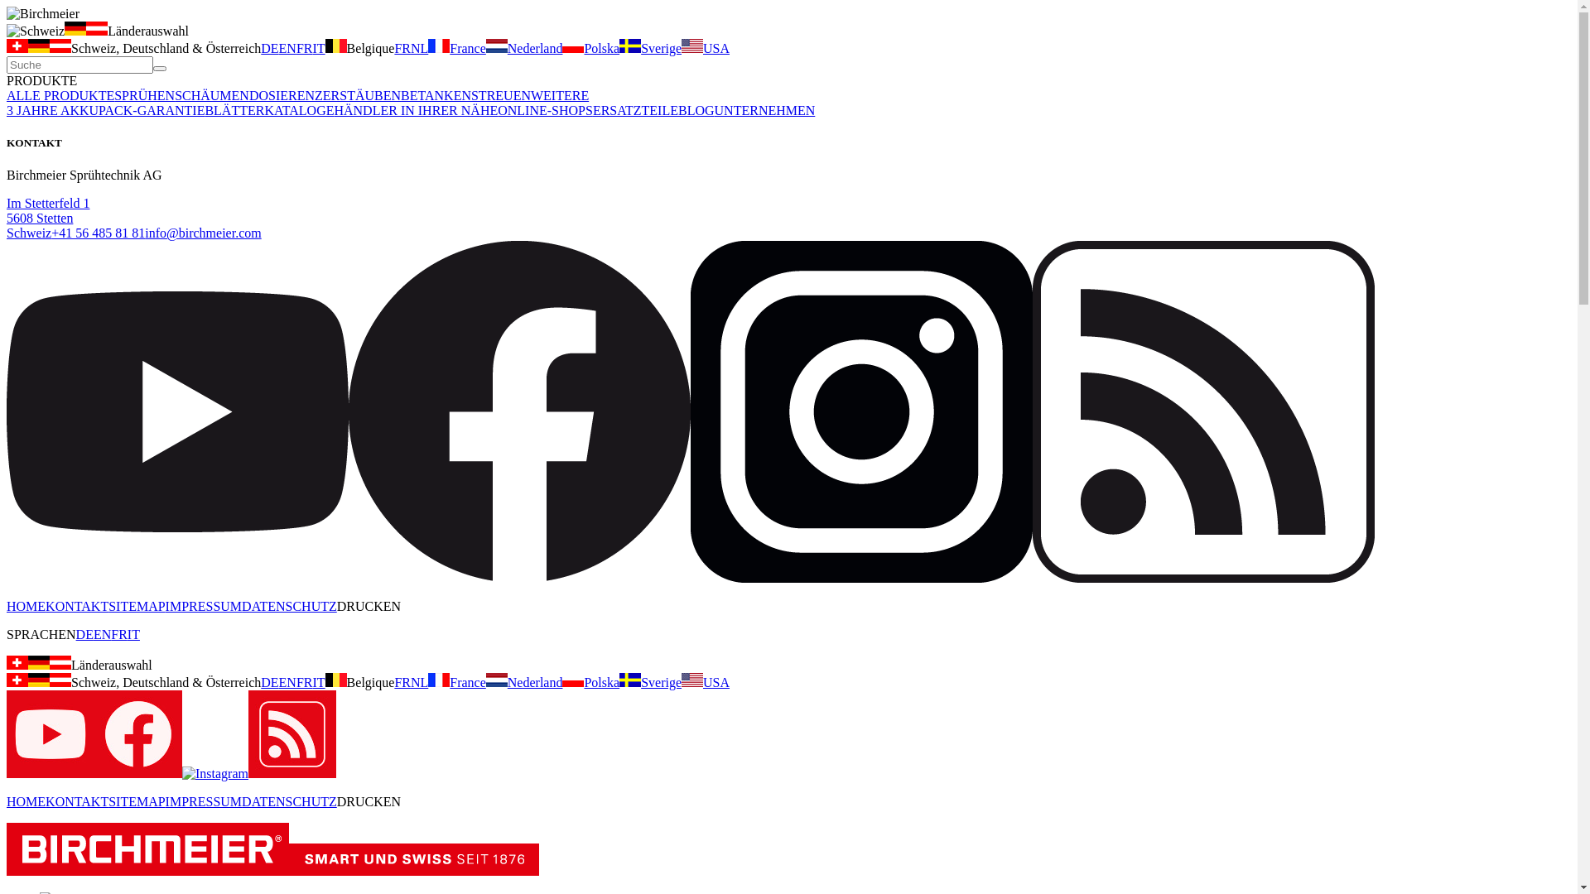 This screenshot has width=1590, height=894. Describe the element at coordinates (270, 682) in the screenshot. I see `DE` at that location.